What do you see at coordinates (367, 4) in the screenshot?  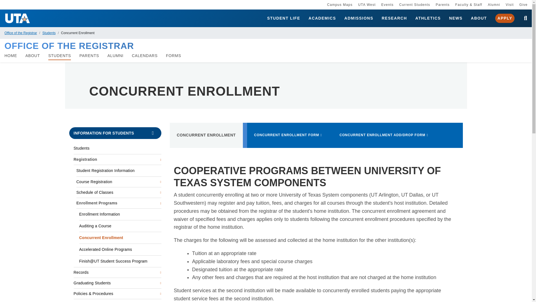 I see `UTA West` at bounding box center [367, 4].